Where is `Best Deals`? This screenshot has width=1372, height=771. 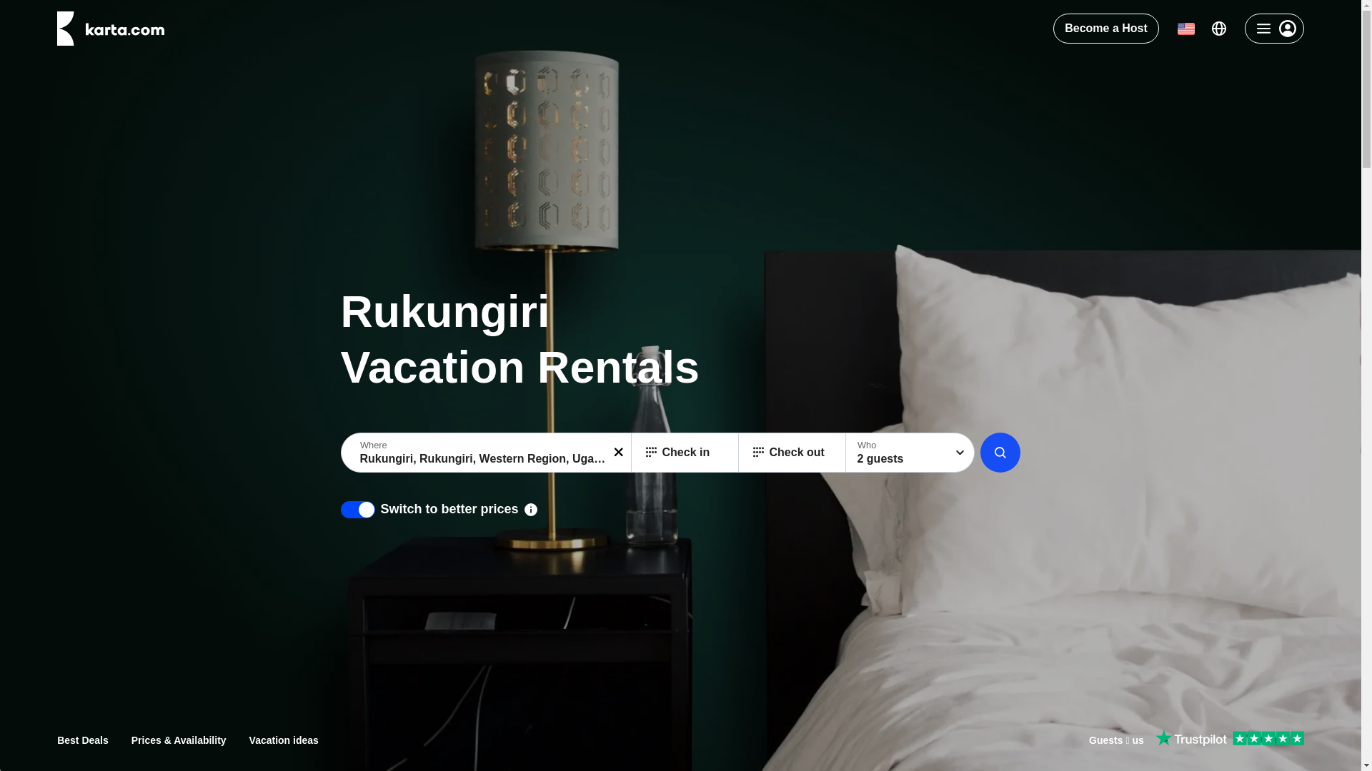 Best Deals is located at coordinates (83, 740).